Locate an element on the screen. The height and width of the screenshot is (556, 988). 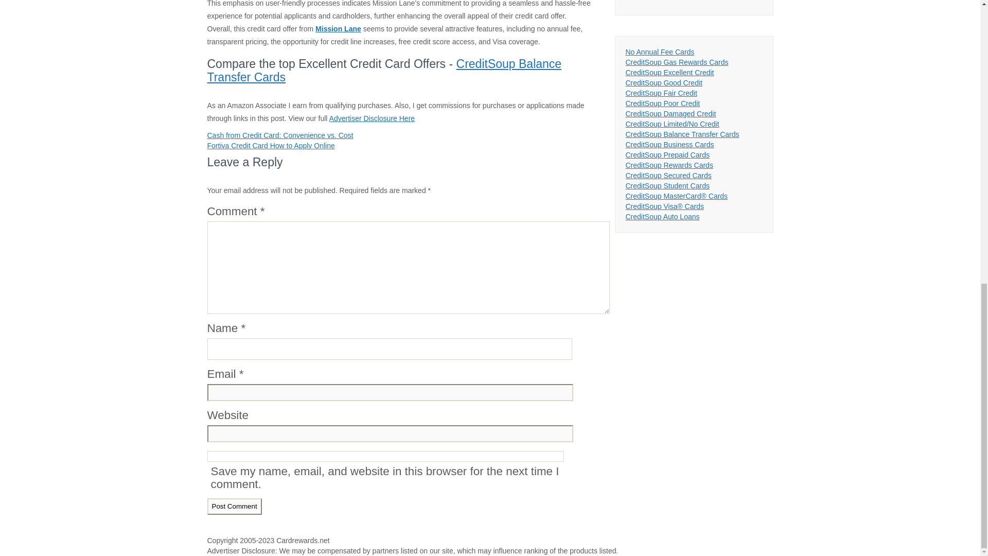
Cash from Credit Card: Convenience vs. Cost is located at coordinates (279, 135).